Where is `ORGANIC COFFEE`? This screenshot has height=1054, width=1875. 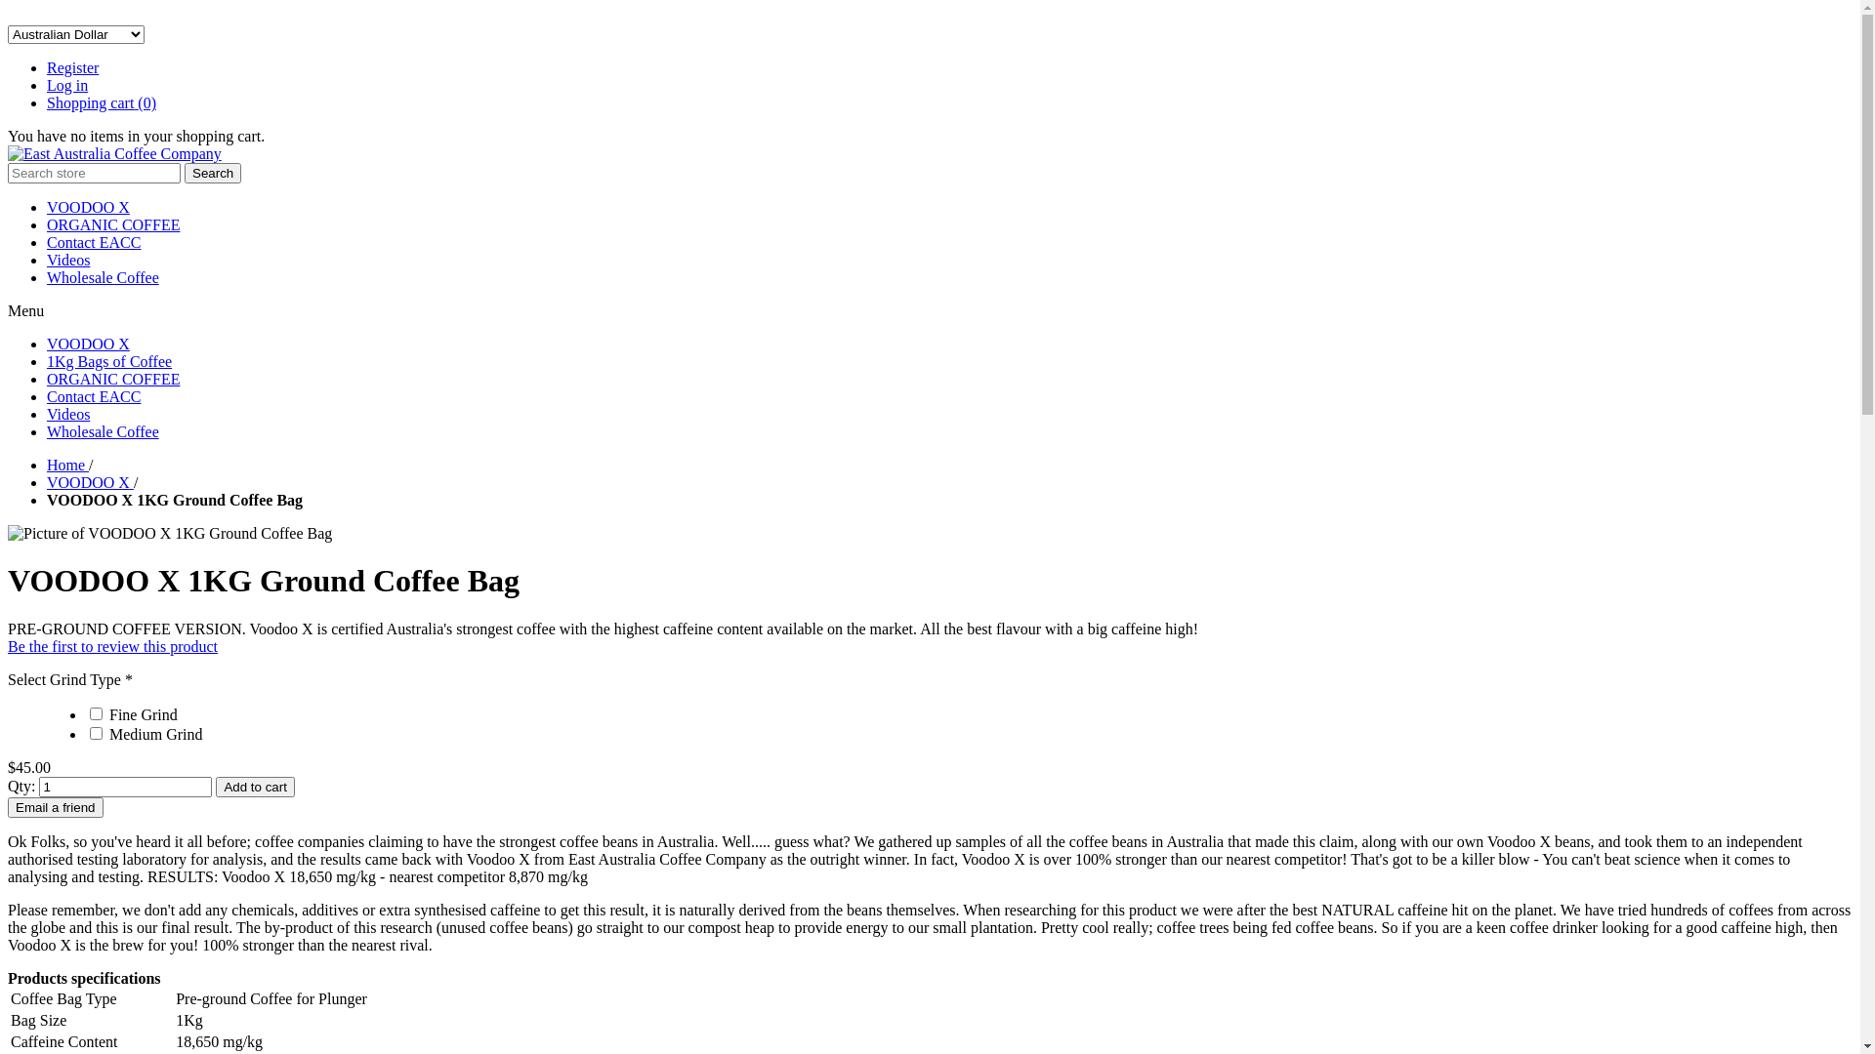
ORGANIC COFFEE is located at coordinates (113, 379).